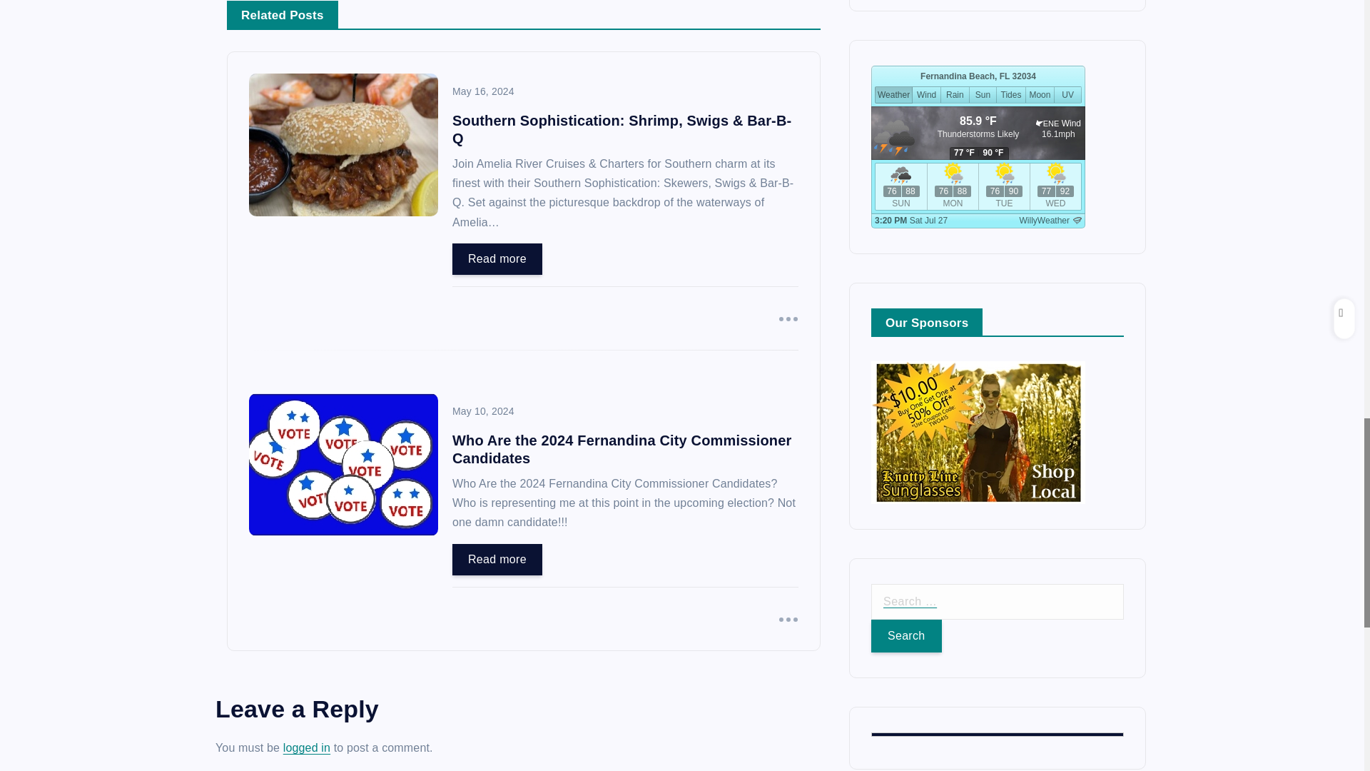 This screenshot has height=771, width=1370. Describe the element at coordinates (906, 109) in the screenshot. I see `Search` at that location.